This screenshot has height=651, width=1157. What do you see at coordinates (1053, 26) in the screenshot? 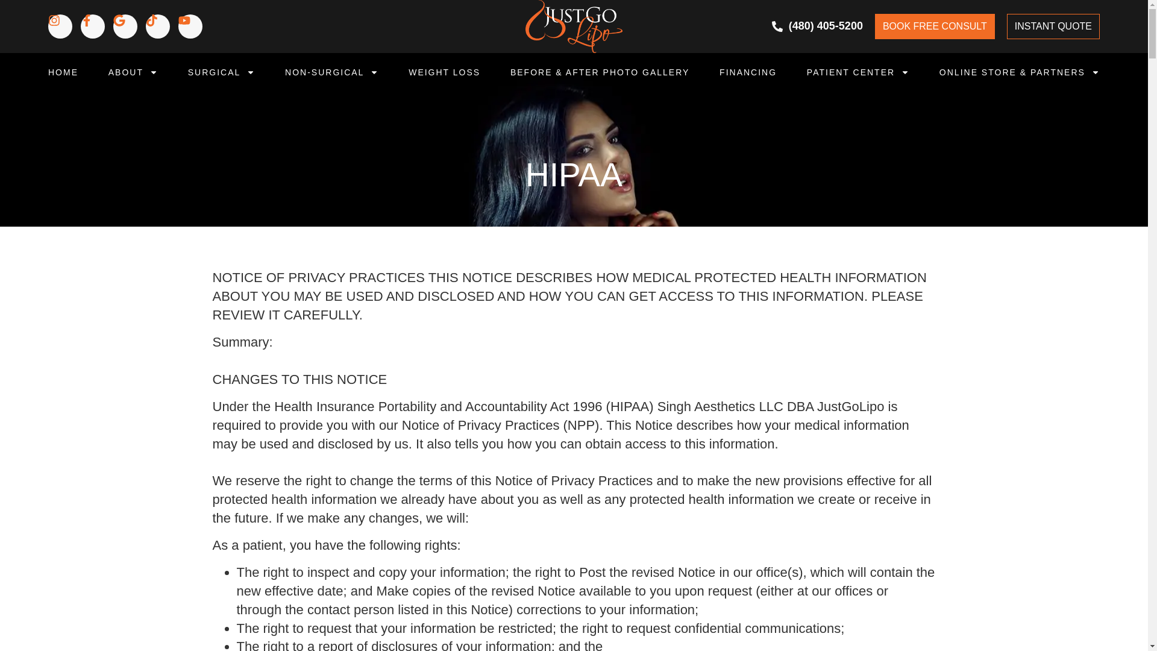
I see `INSTANT QUOTE` at bounding box center [1053, 26].